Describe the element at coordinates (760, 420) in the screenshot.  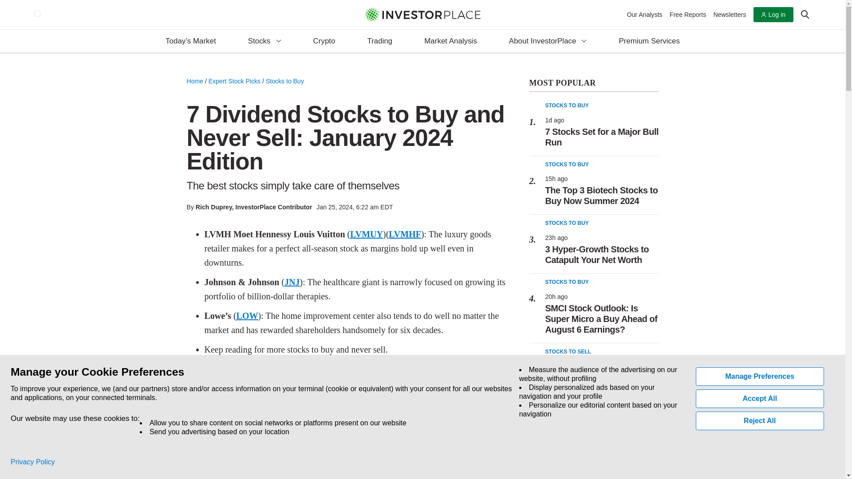
I see `Reject All` at that location.